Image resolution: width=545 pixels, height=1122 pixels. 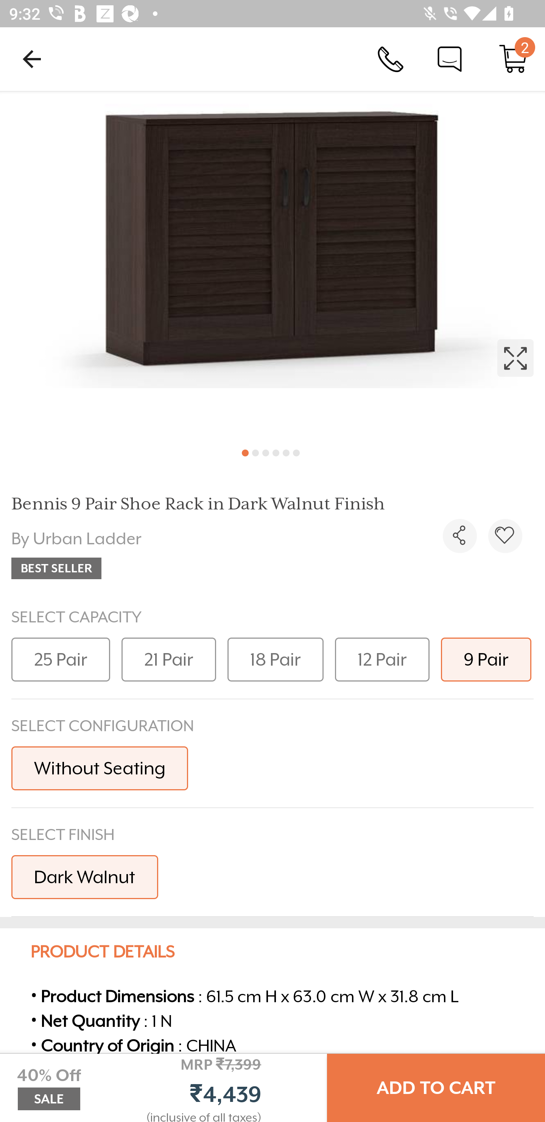 I want to click on , so click(x=272, y=265).